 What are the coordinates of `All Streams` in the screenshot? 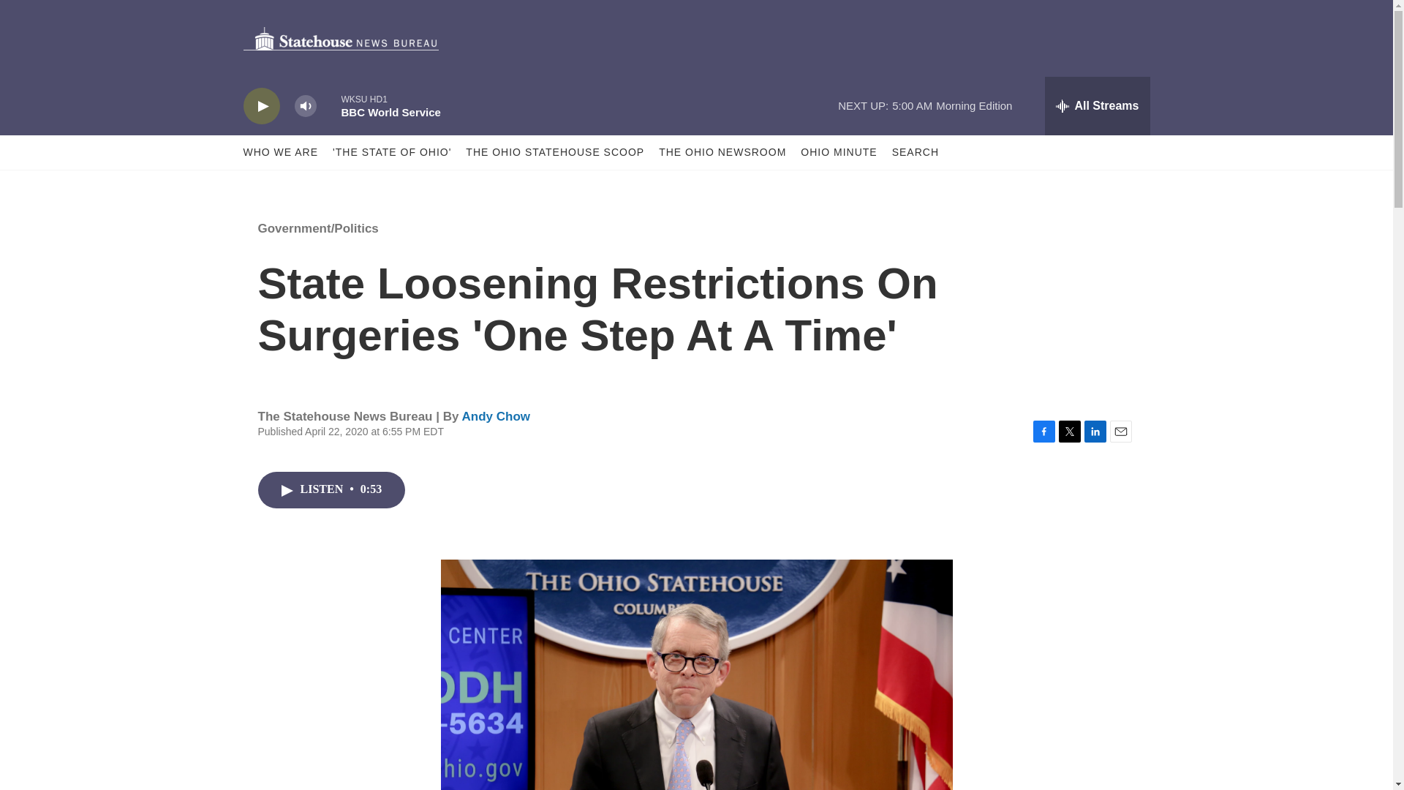 It's located at (1097, 105).